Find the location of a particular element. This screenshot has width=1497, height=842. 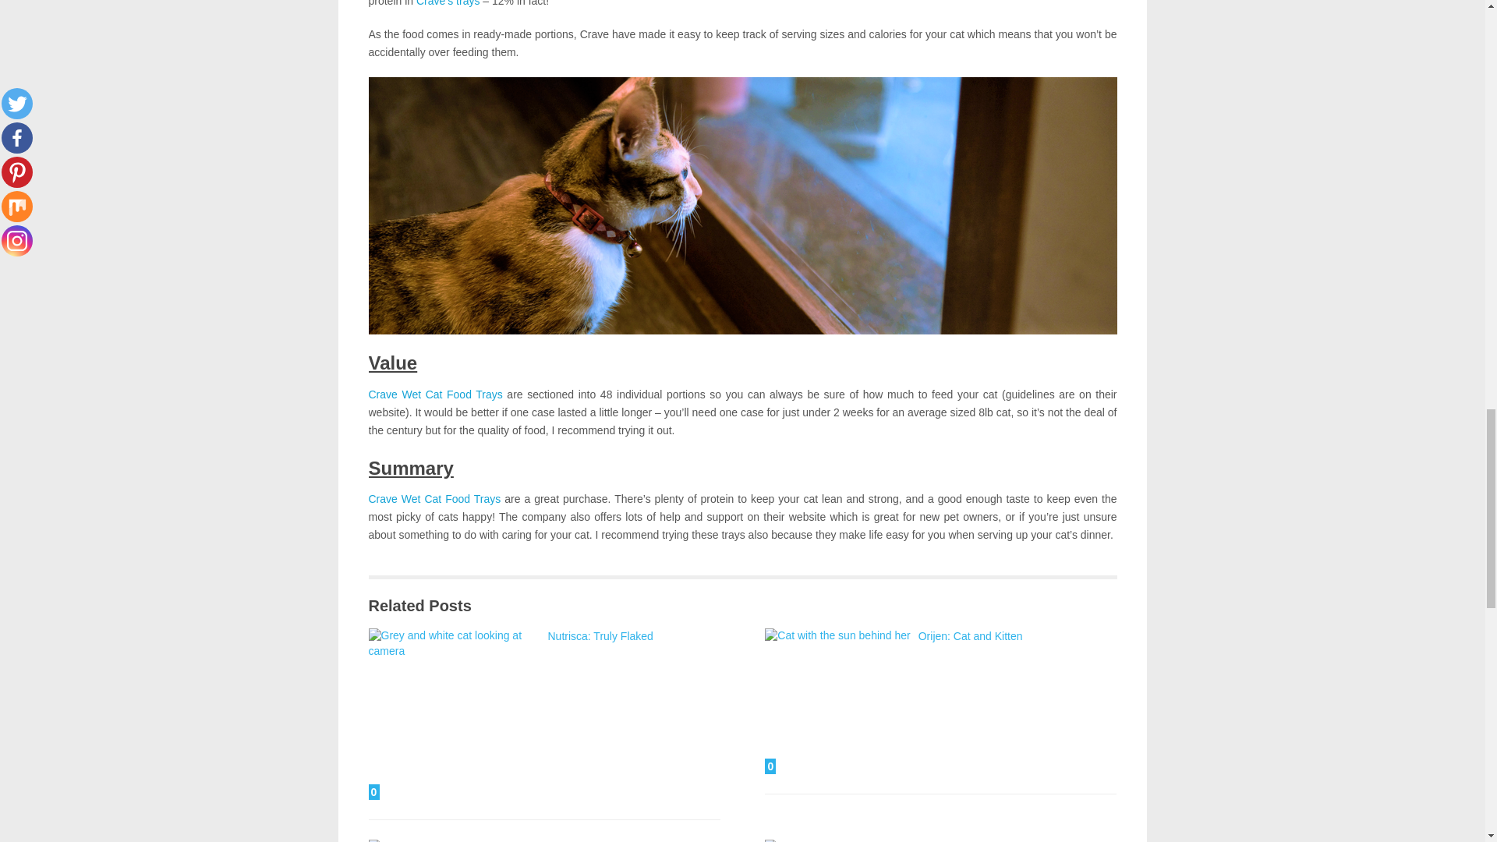

0 is located at coordinates (837, 700).